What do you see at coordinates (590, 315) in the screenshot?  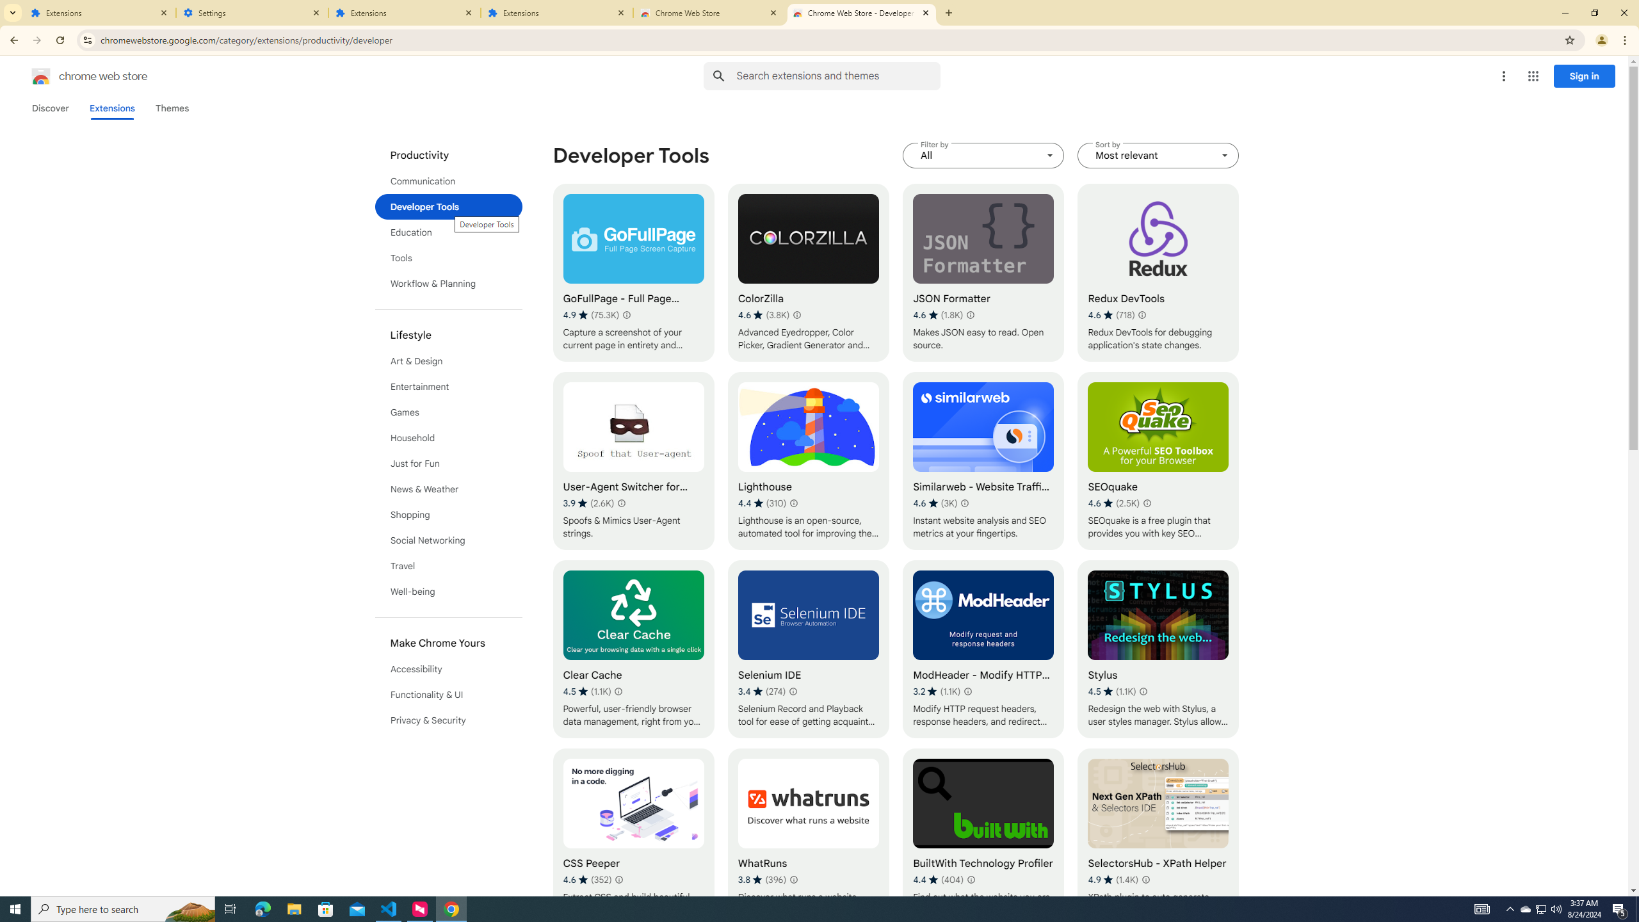 I see `Average rating 4.9 out of 5 stars. 75.3K ratings.` at bounding box center [590, 315].